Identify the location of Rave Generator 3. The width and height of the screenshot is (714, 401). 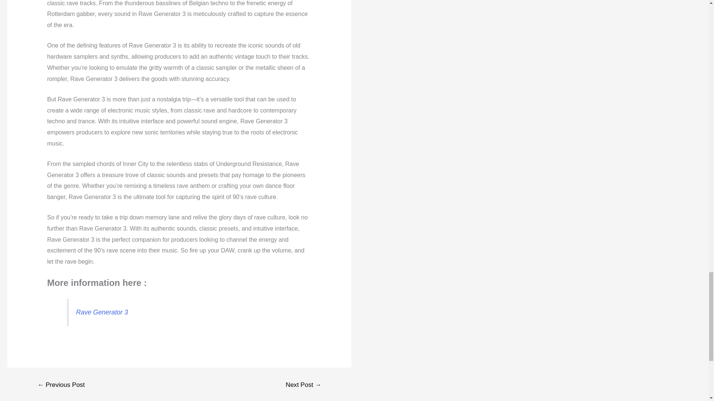
(102, 312).